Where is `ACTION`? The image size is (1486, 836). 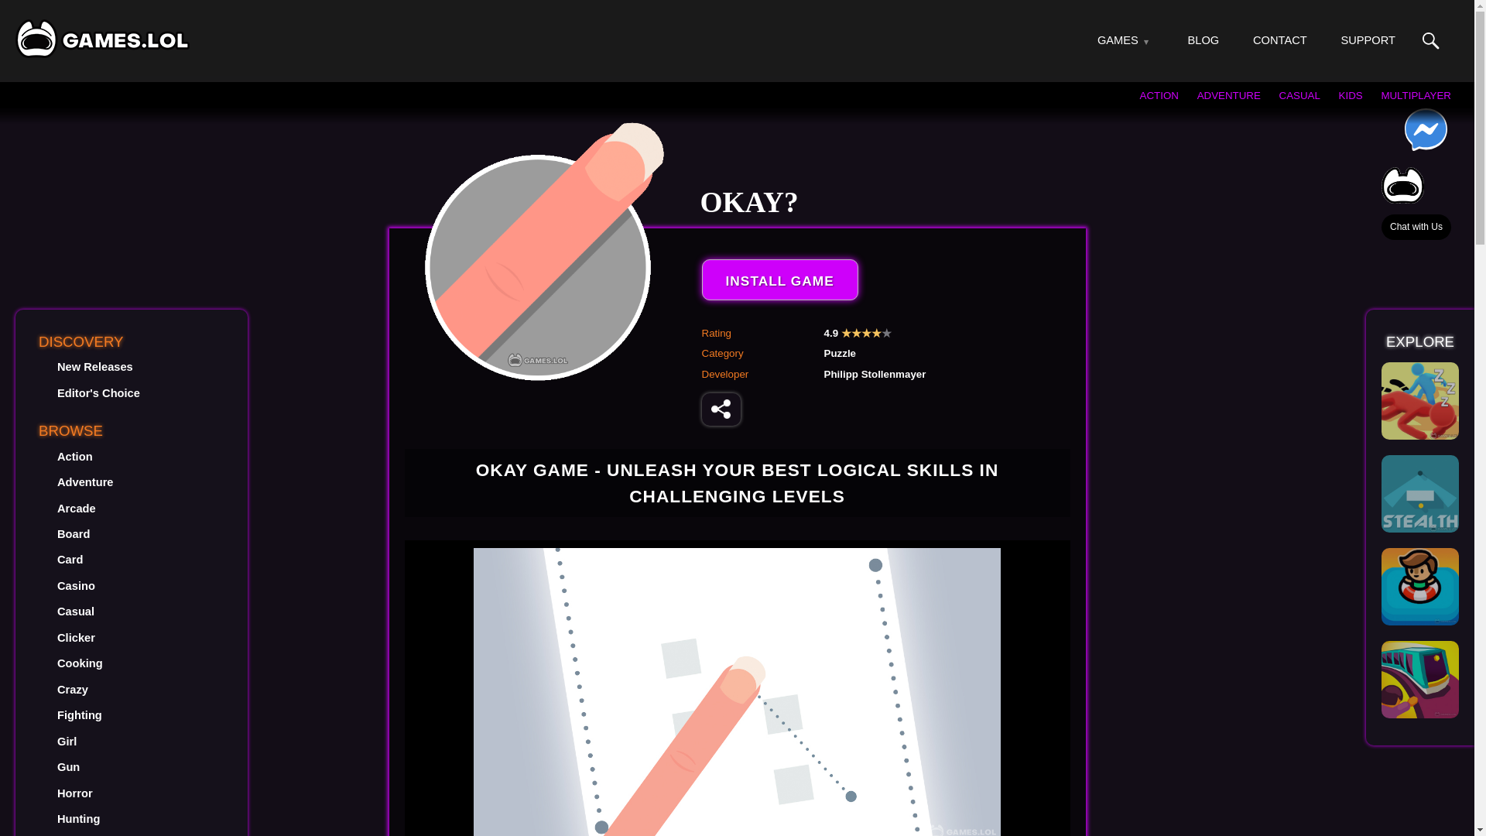 ACTION is located at coordinates (1159, 94).